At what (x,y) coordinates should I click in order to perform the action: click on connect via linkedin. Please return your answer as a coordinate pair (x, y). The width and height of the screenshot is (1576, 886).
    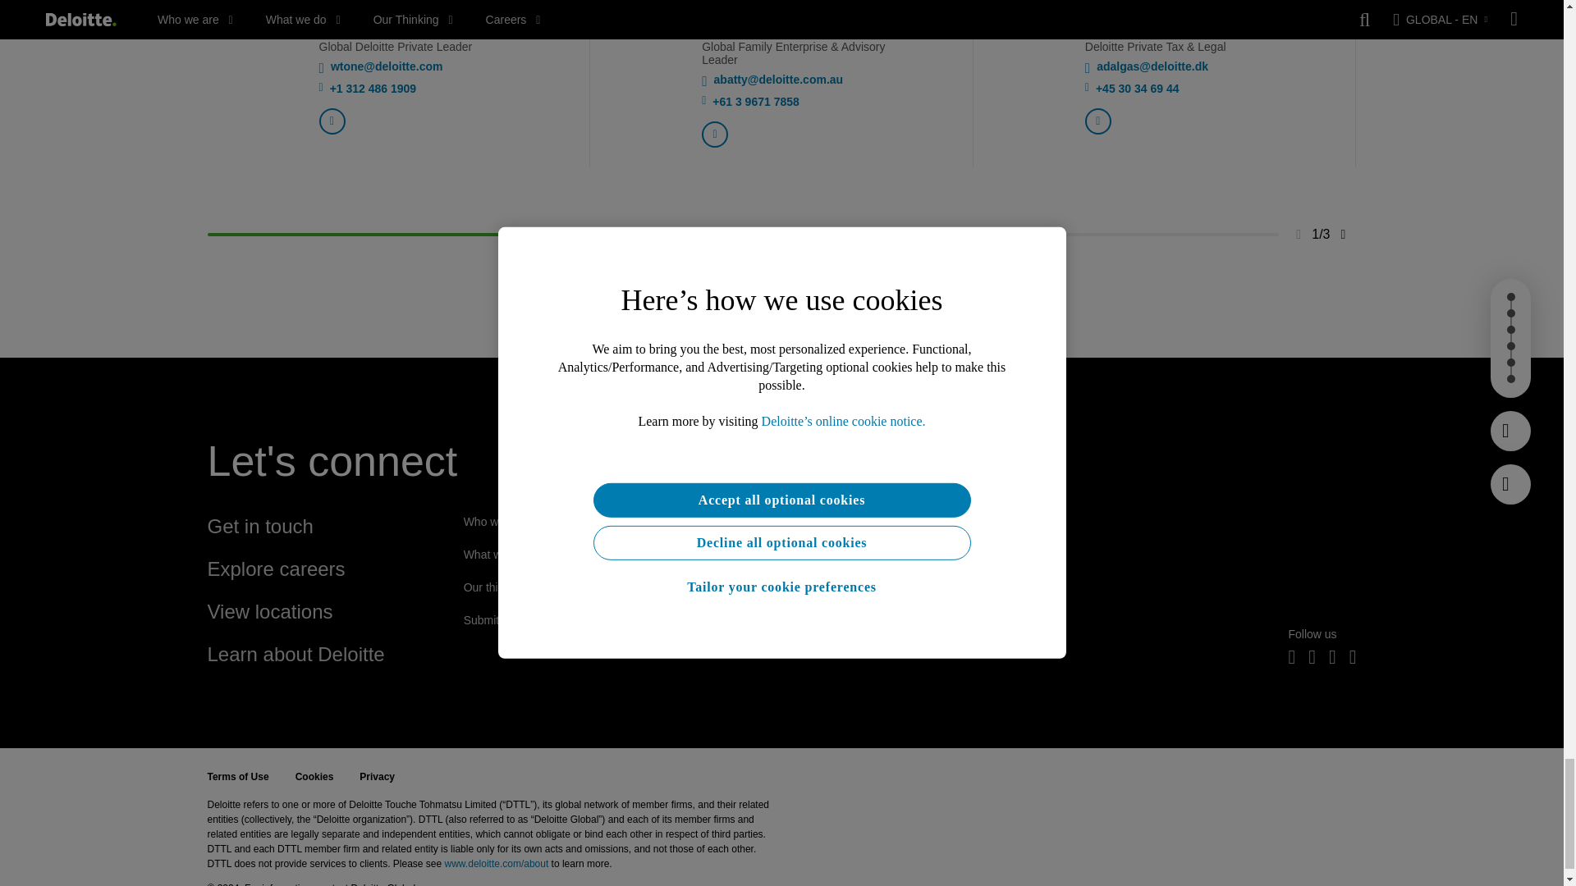
    Looking at the image, I should click on (714, 135).